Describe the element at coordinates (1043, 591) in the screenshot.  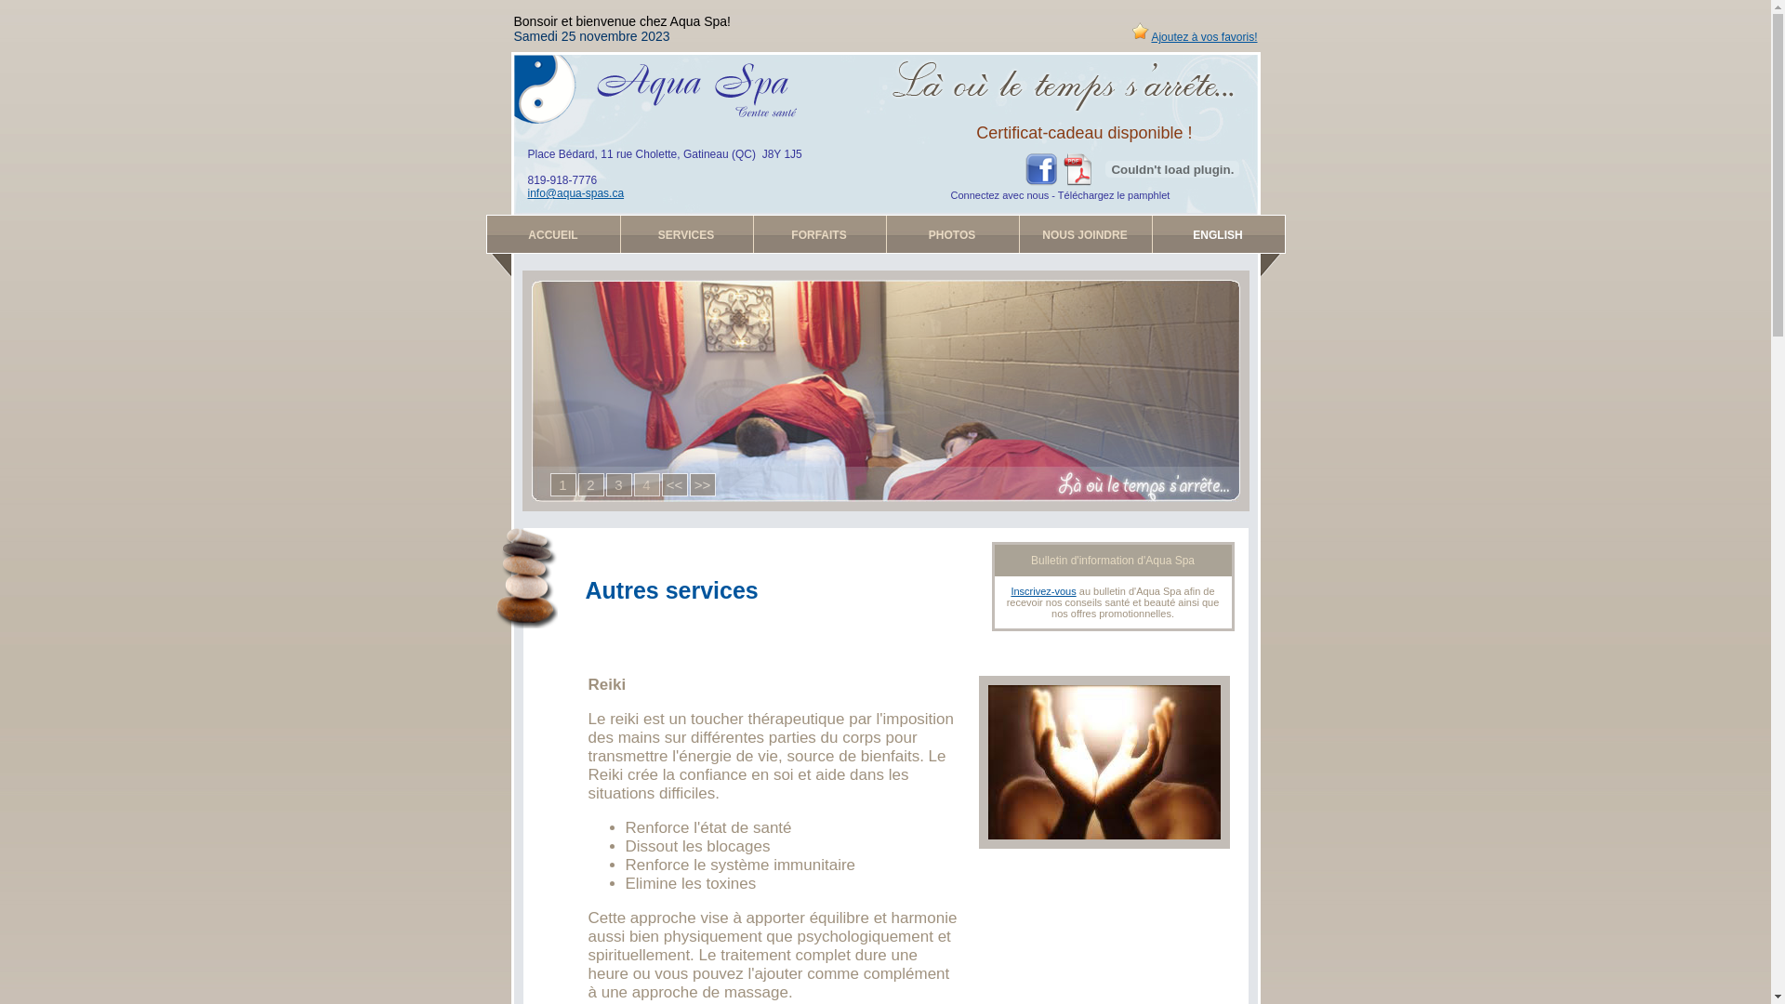
I see `Inscrivez-vous` at that location.